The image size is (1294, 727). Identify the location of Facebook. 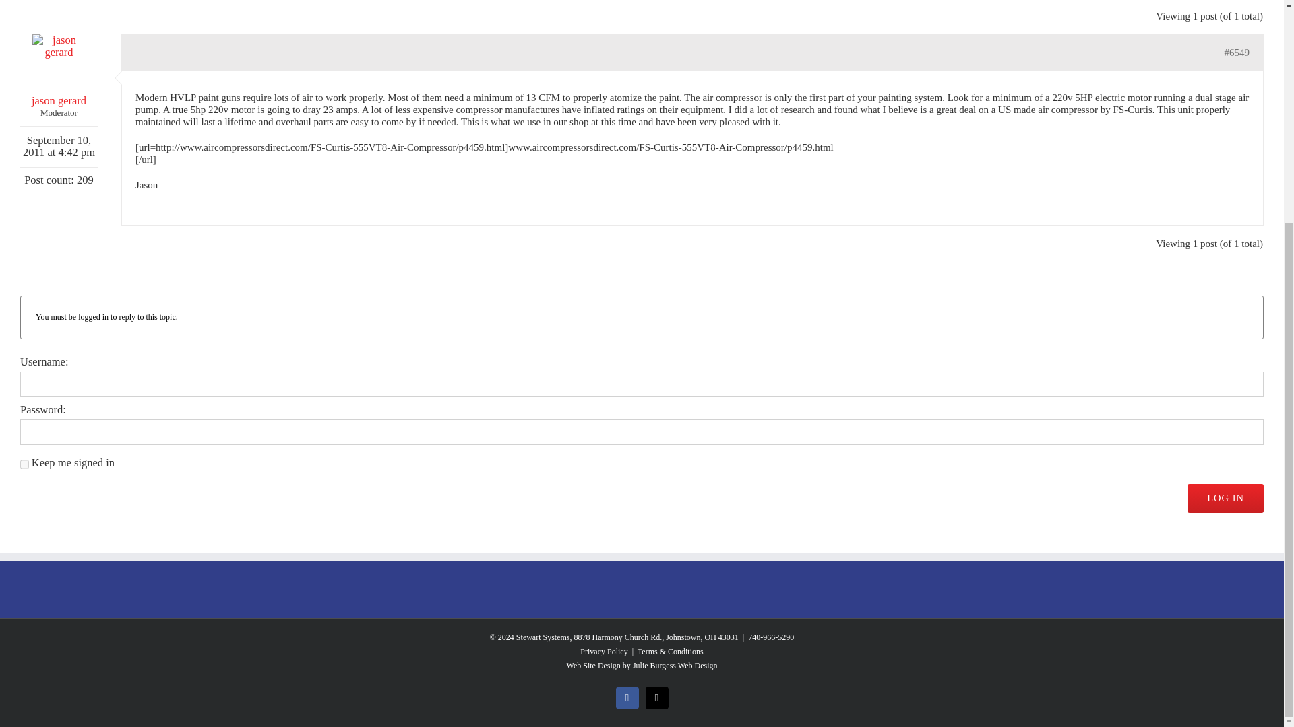
(627, 697).